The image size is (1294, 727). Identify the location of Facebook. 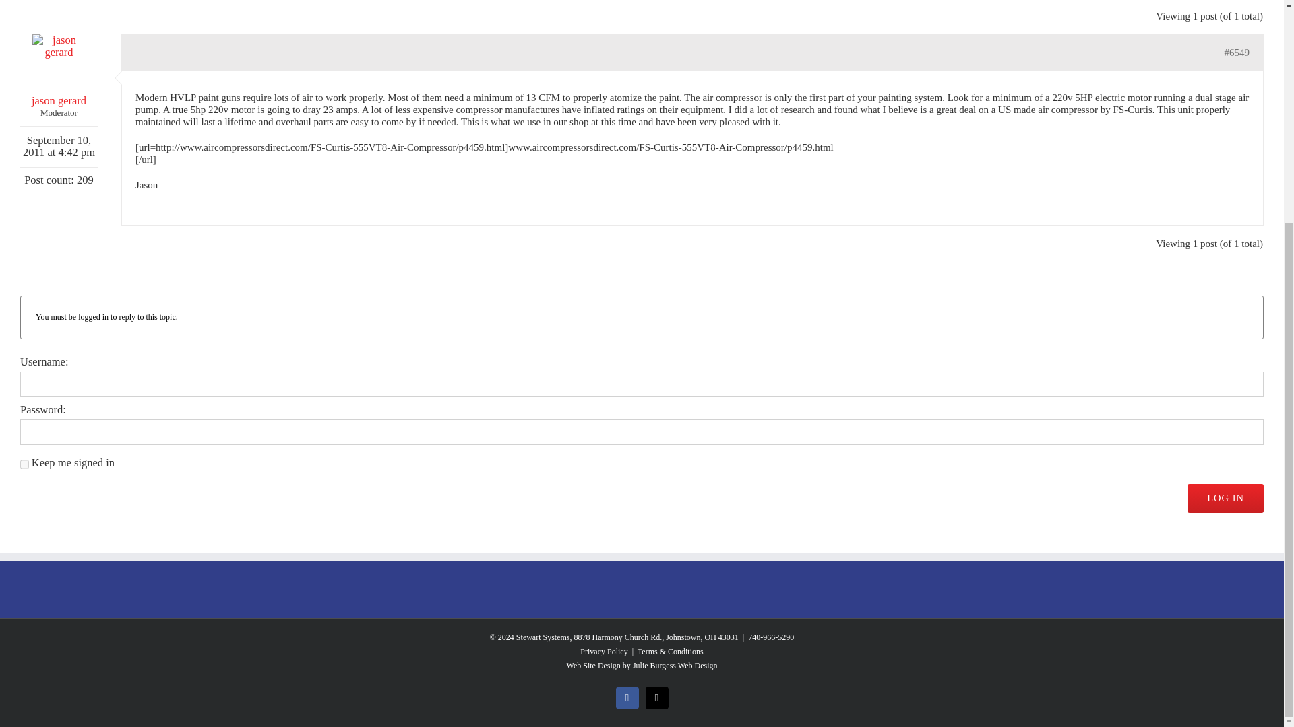
(627, 697).